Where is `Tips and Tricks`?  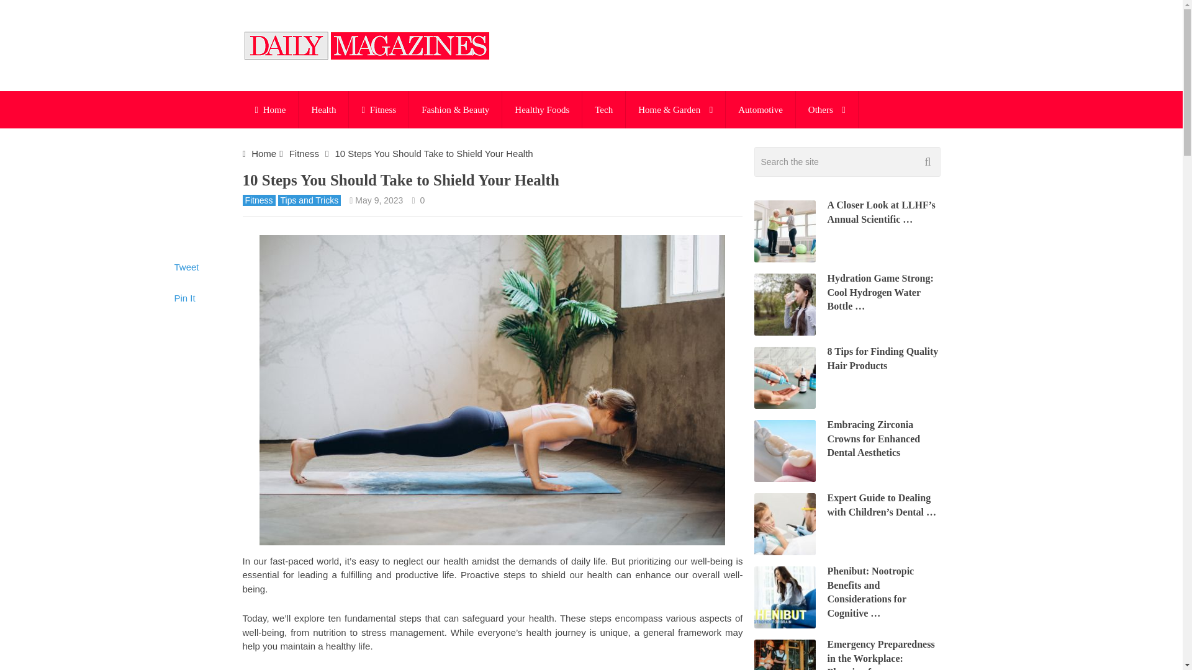 Tips and Tricks is located at coordinates (309, 200).